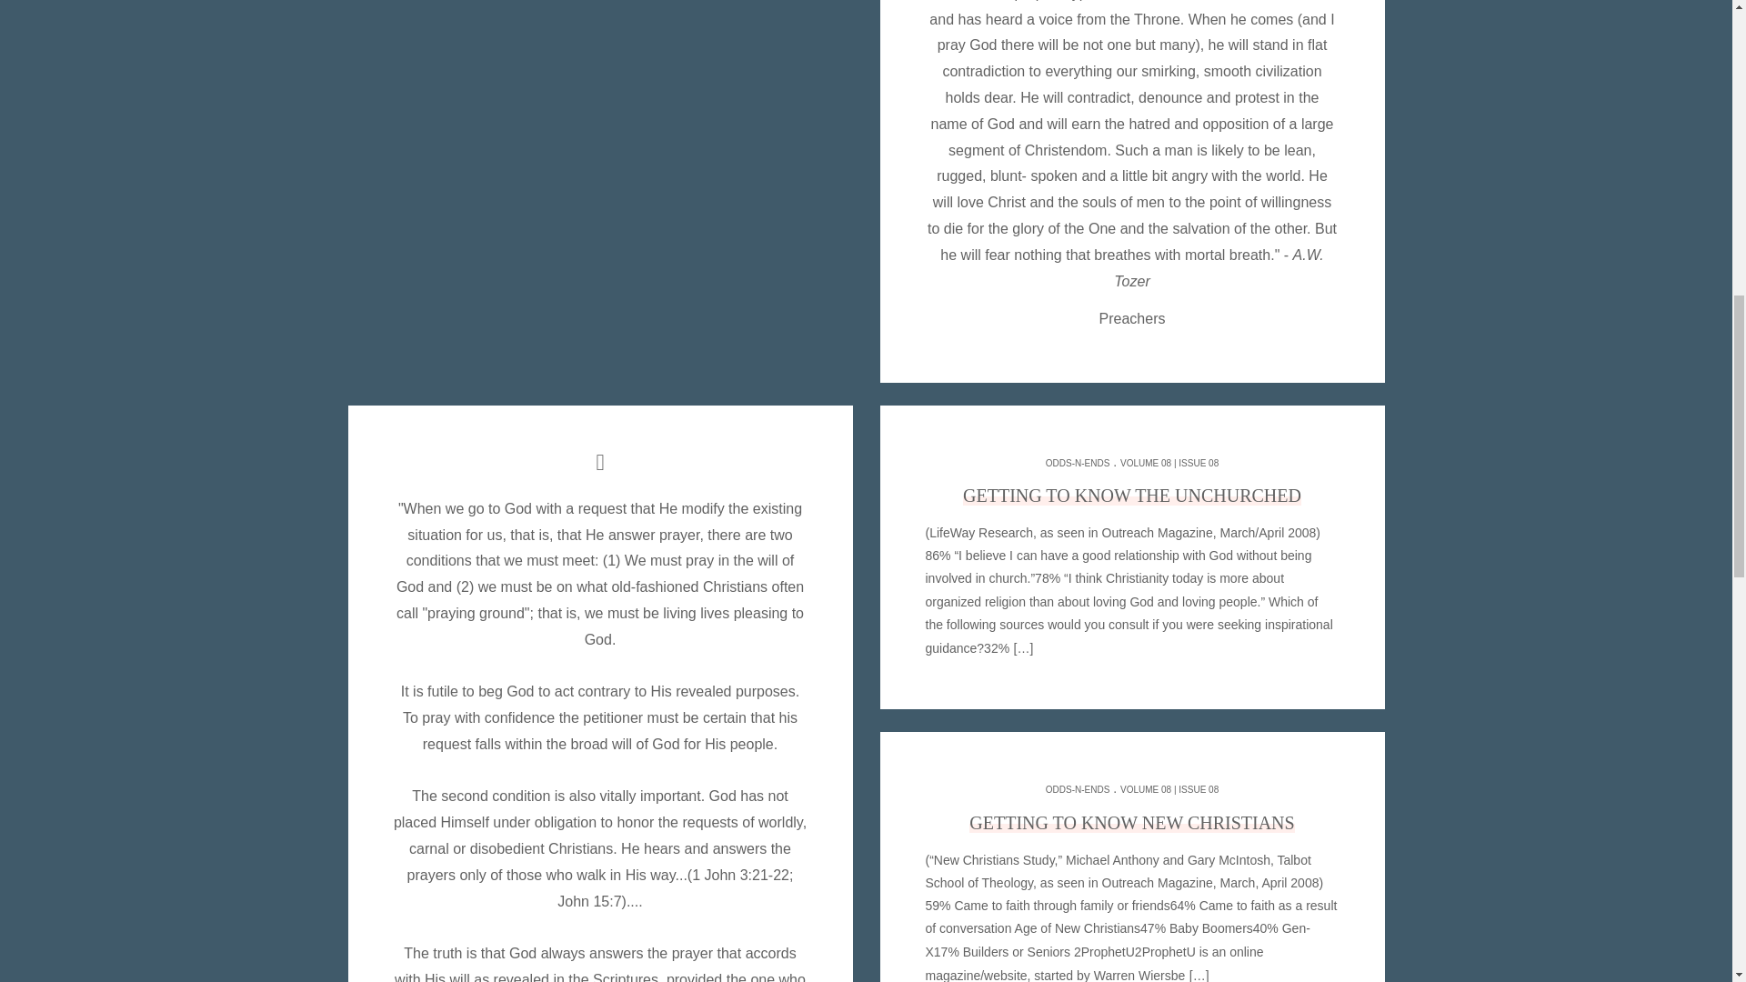 This screenshot has height=982, width=1746. Describe the element at coordinates (1020, 647) in the screenshot. I see `Read More` at that location.